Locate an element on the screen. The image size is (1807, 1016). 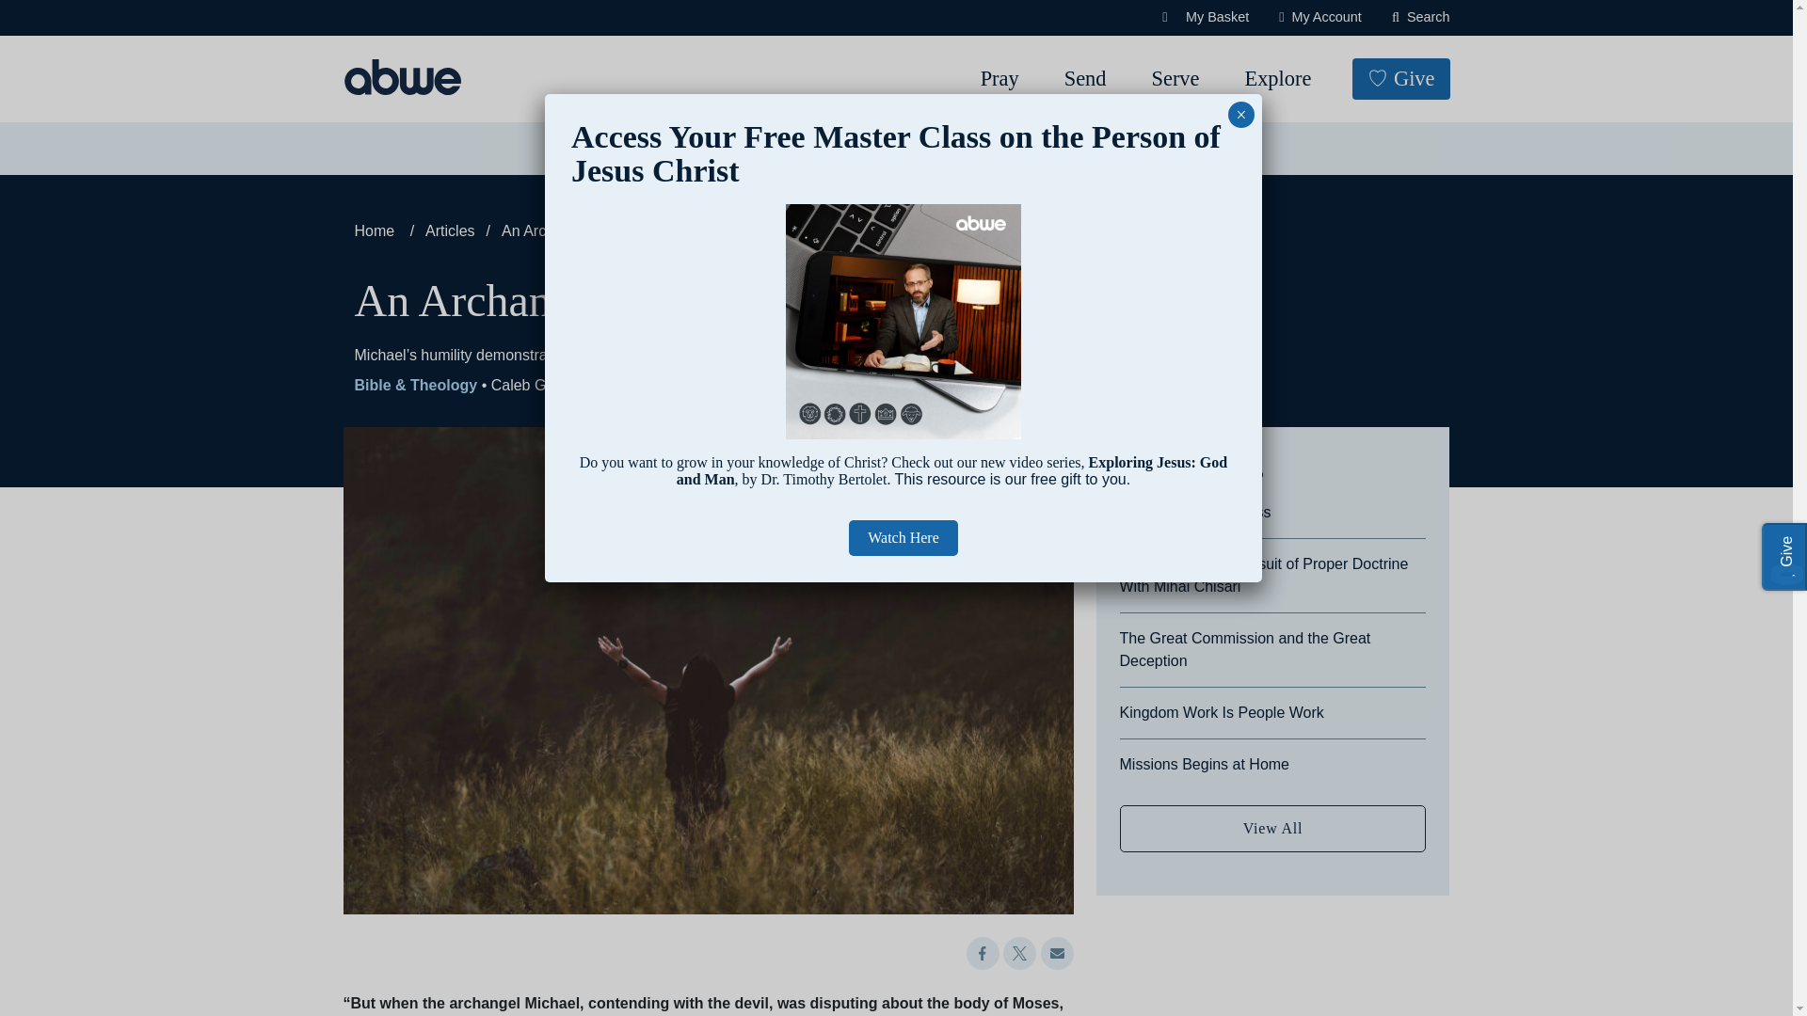
My Basket is located at coordinates (1205, 17).